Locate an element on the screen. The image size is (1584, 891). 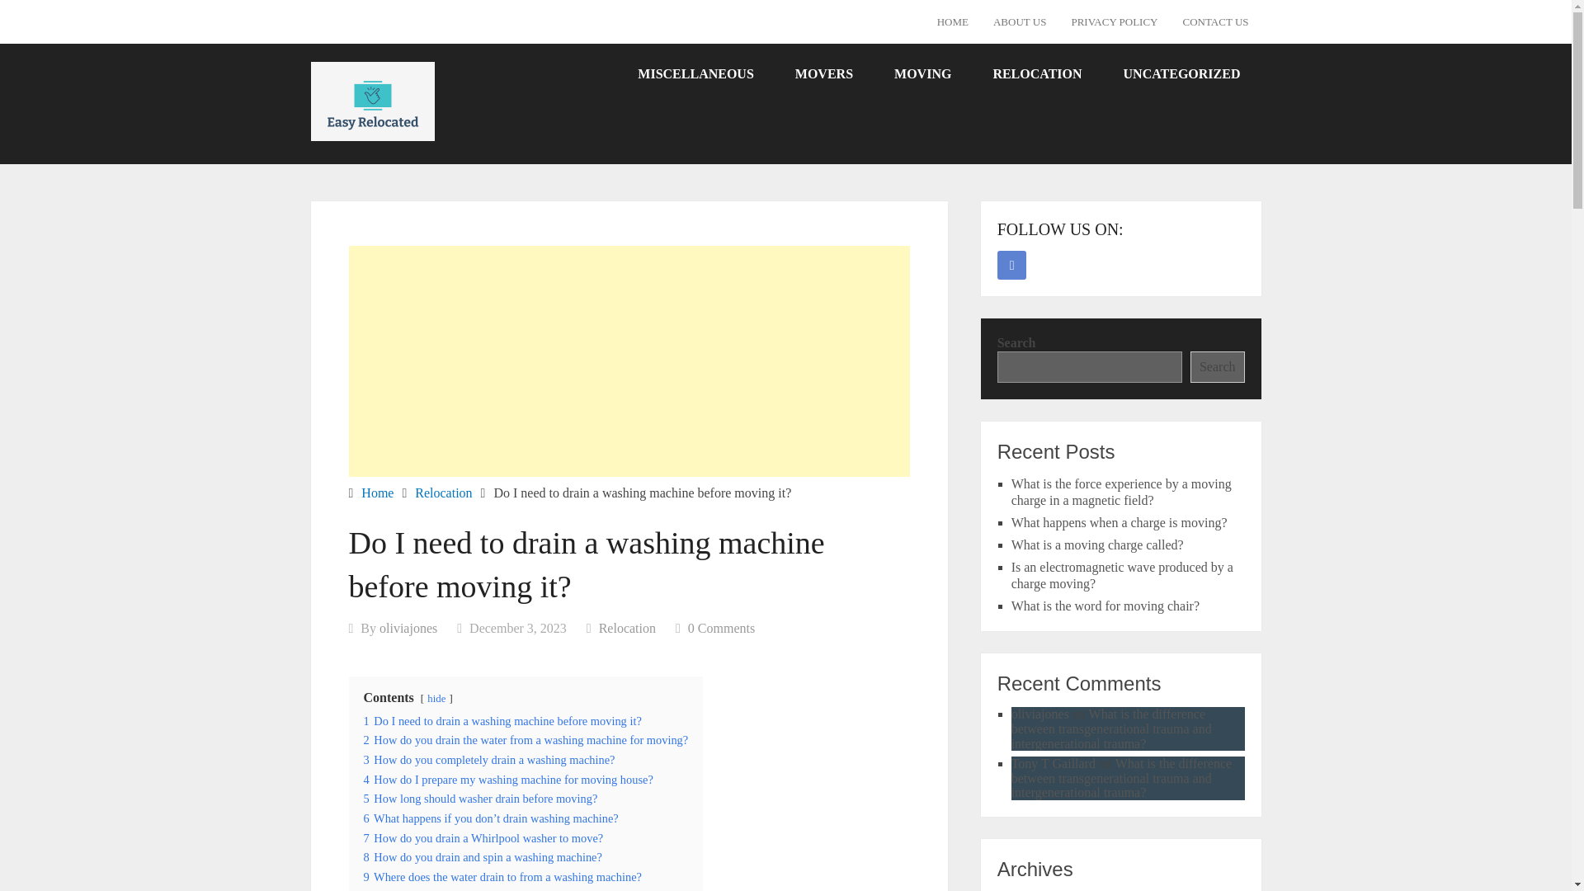
hide is located at coordinates (436, 699).